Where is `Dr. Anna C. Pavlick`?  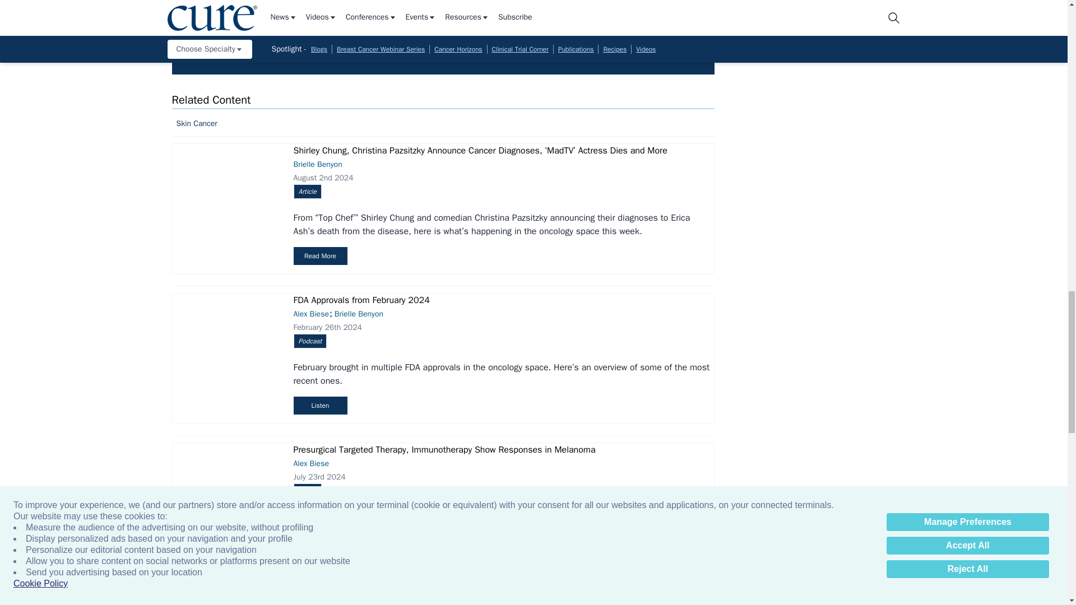 Dr. Anna C. Pavlick is located at coordinates (739, 2).